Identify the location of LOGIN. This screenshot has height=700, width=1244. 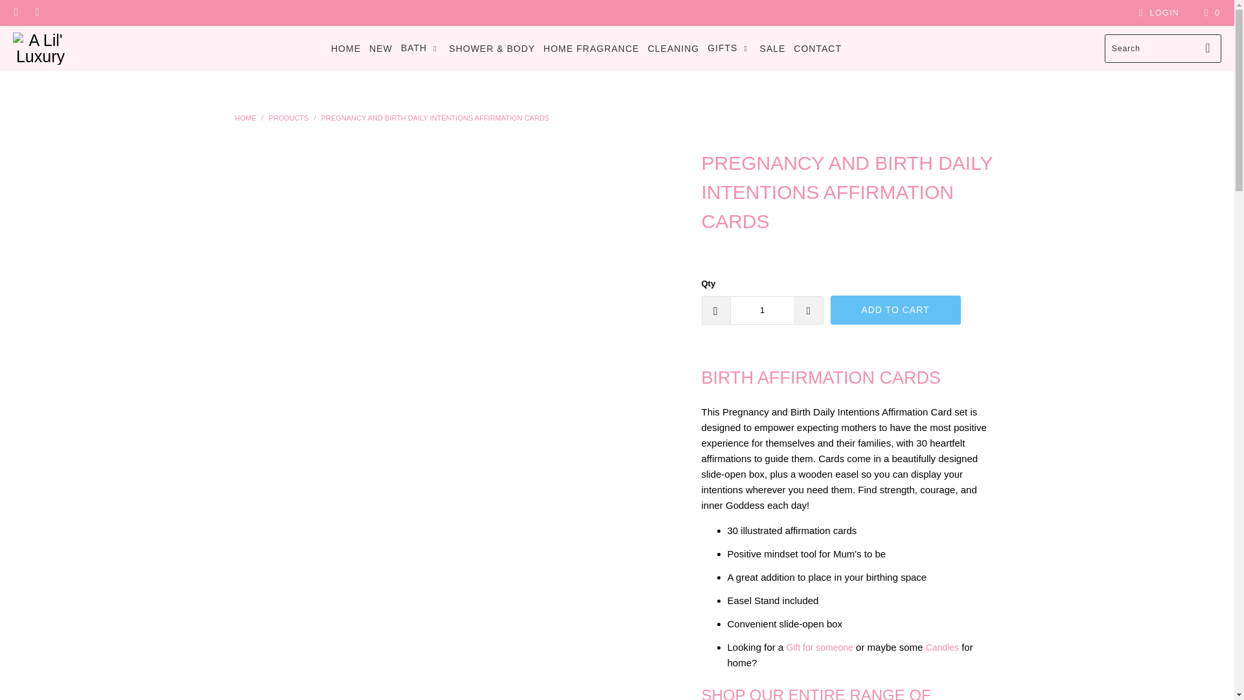
(1157, 13).